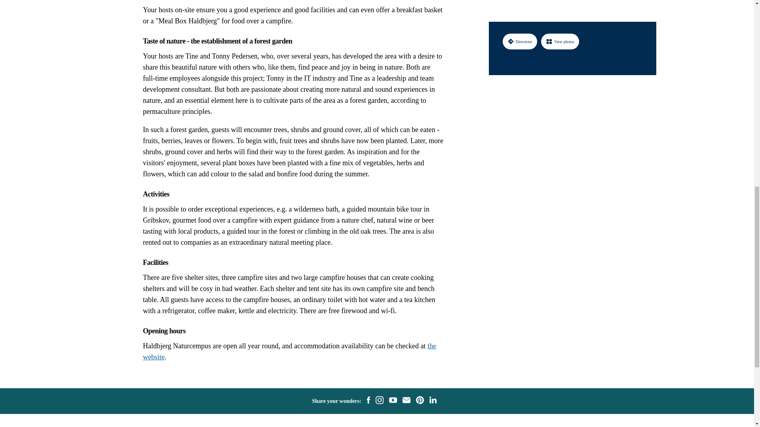 This screenshot has height=427, width=760. I want to click on instagram, so click(379, 401).